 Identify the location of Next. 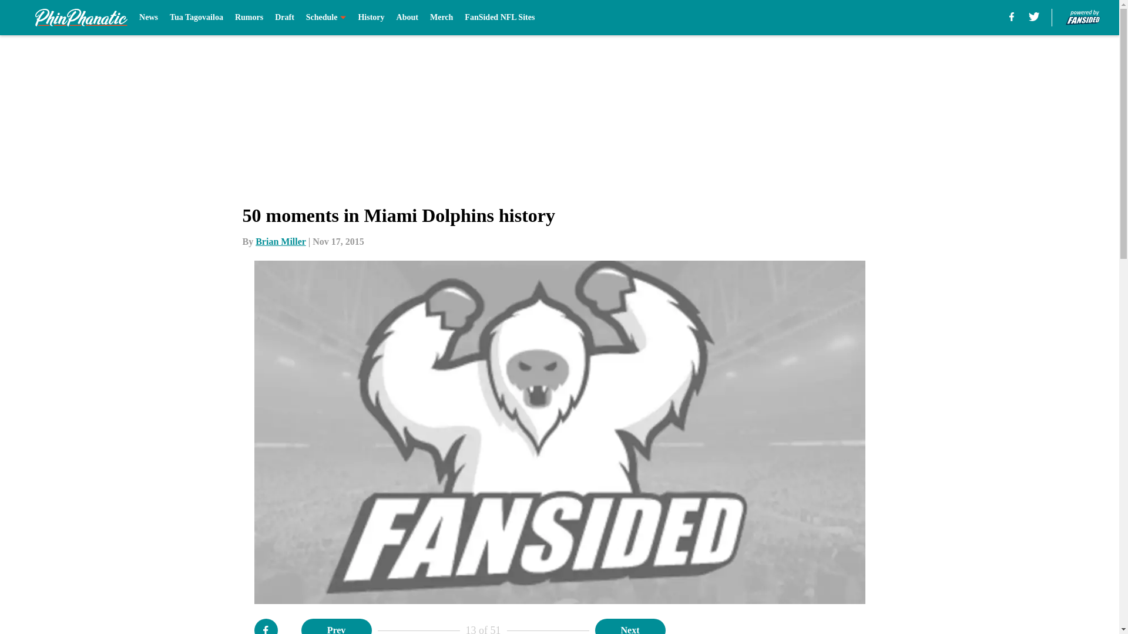
(630, 626).